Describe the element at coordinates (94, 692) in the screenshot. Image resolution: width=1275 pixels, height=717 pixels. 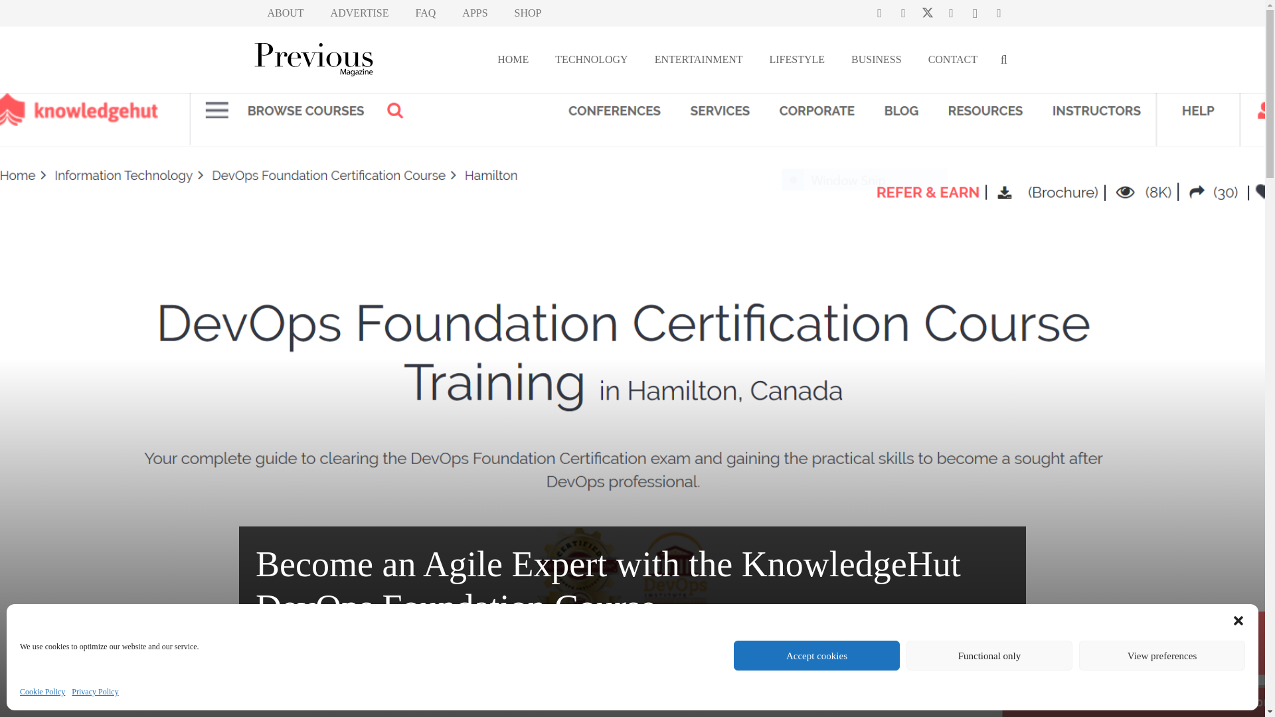
I see `Privacy Policy` at that location.